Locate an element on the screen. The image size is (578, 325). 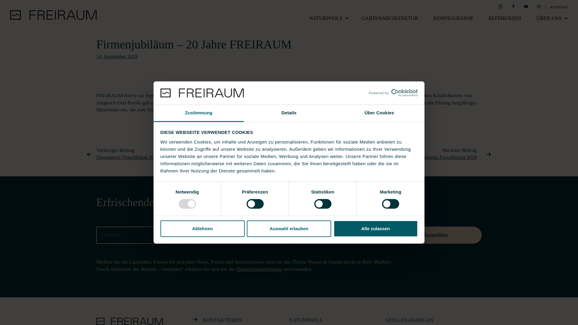
KONFIGURATOR is located at coordinates (453, 18).